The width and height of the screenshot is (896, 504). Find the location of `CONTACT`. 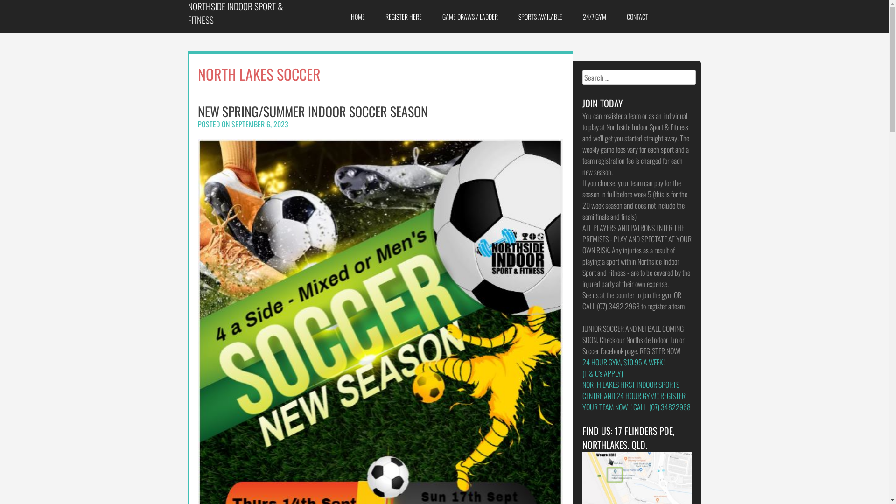

CONTACT is located at coordinates (637, 17).